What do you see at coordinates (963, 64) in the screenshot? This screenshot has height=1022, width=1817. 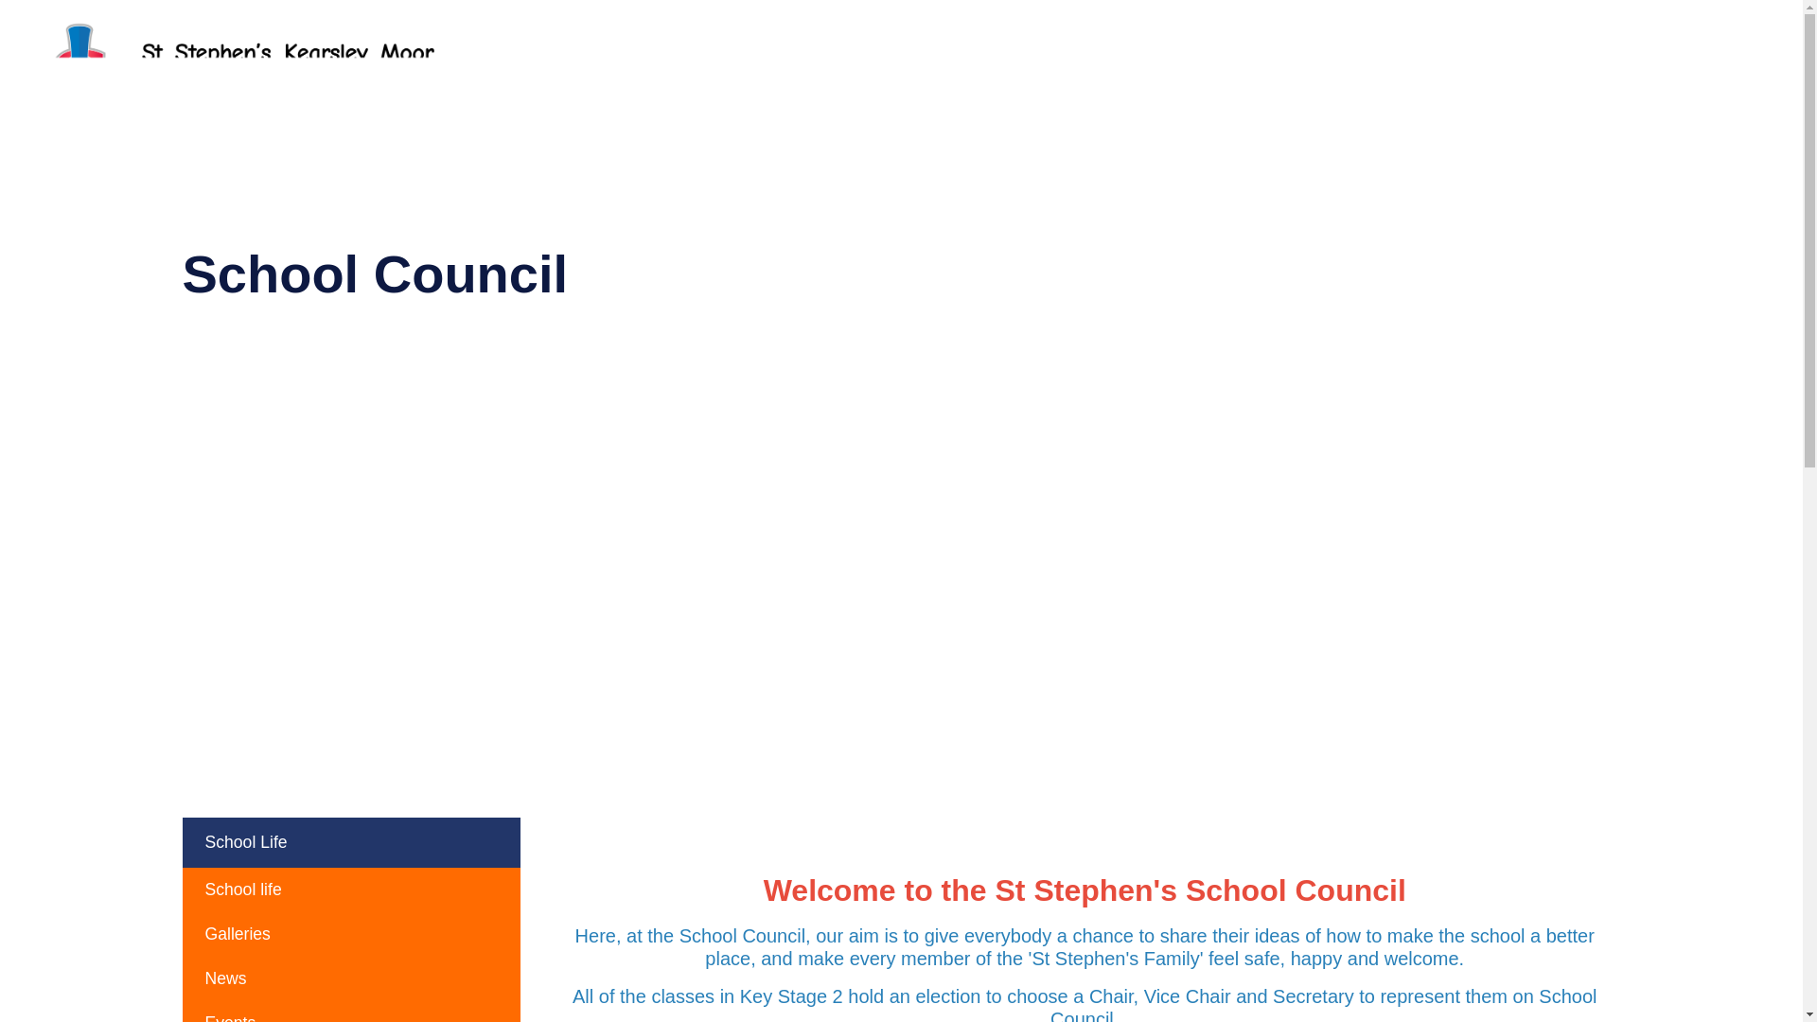 I see `School Life` at bounding box center [963, 64].